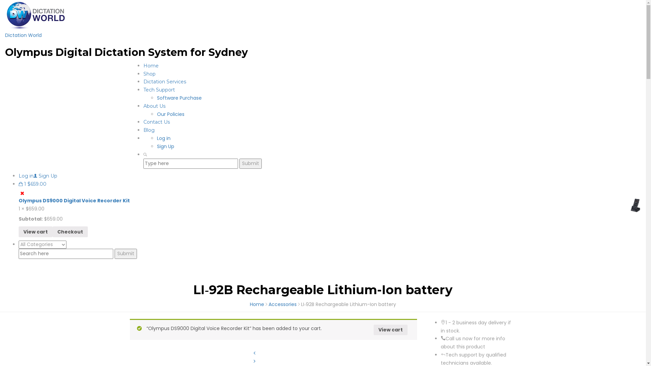 The height and width of the screenshot is (366, 651). Describe the element at coordinates (151, 66) in the screenshot. I see `Home` at that location.